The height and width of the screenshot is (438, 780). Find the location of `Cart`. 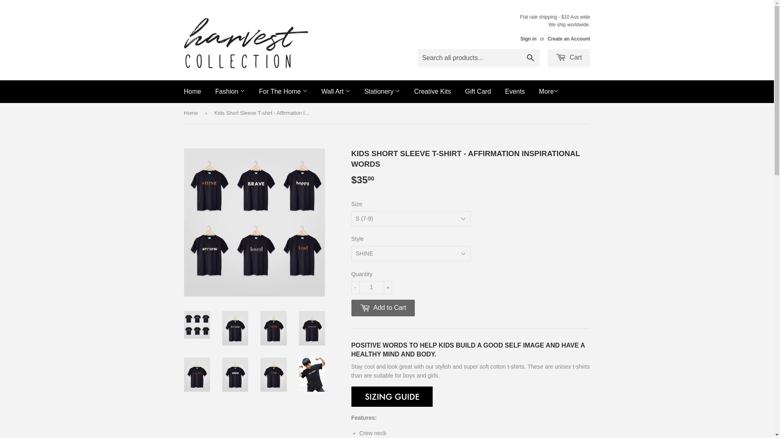

Cart is located at coordinates (569, 58).